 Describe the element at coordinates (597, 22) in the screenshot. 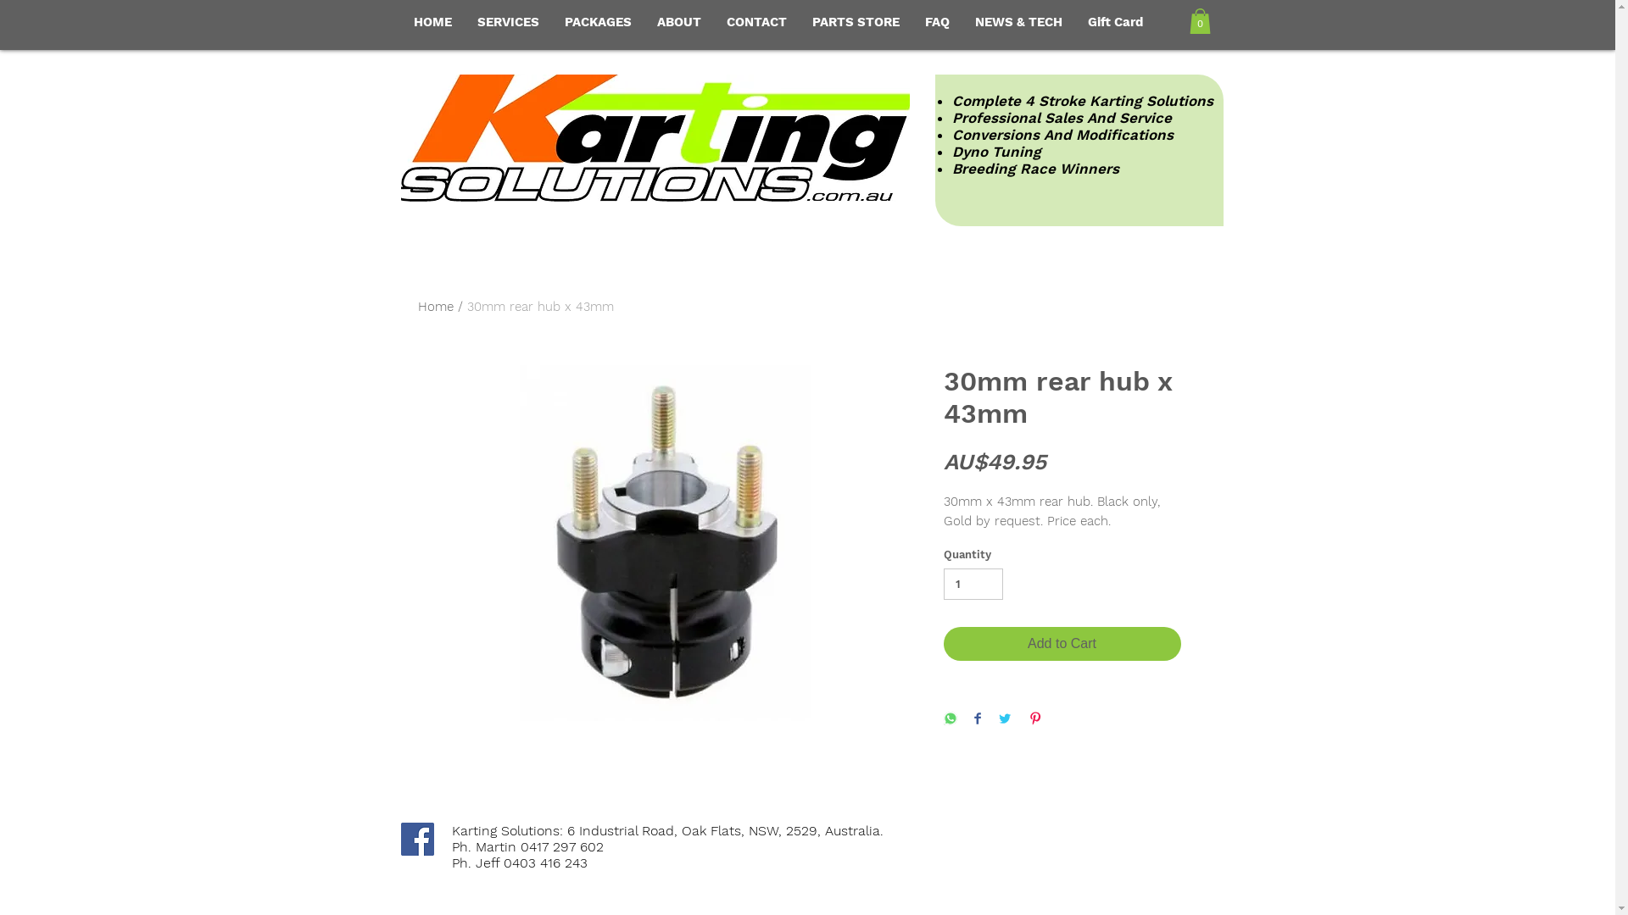

I see `PACKAGES` at that location.